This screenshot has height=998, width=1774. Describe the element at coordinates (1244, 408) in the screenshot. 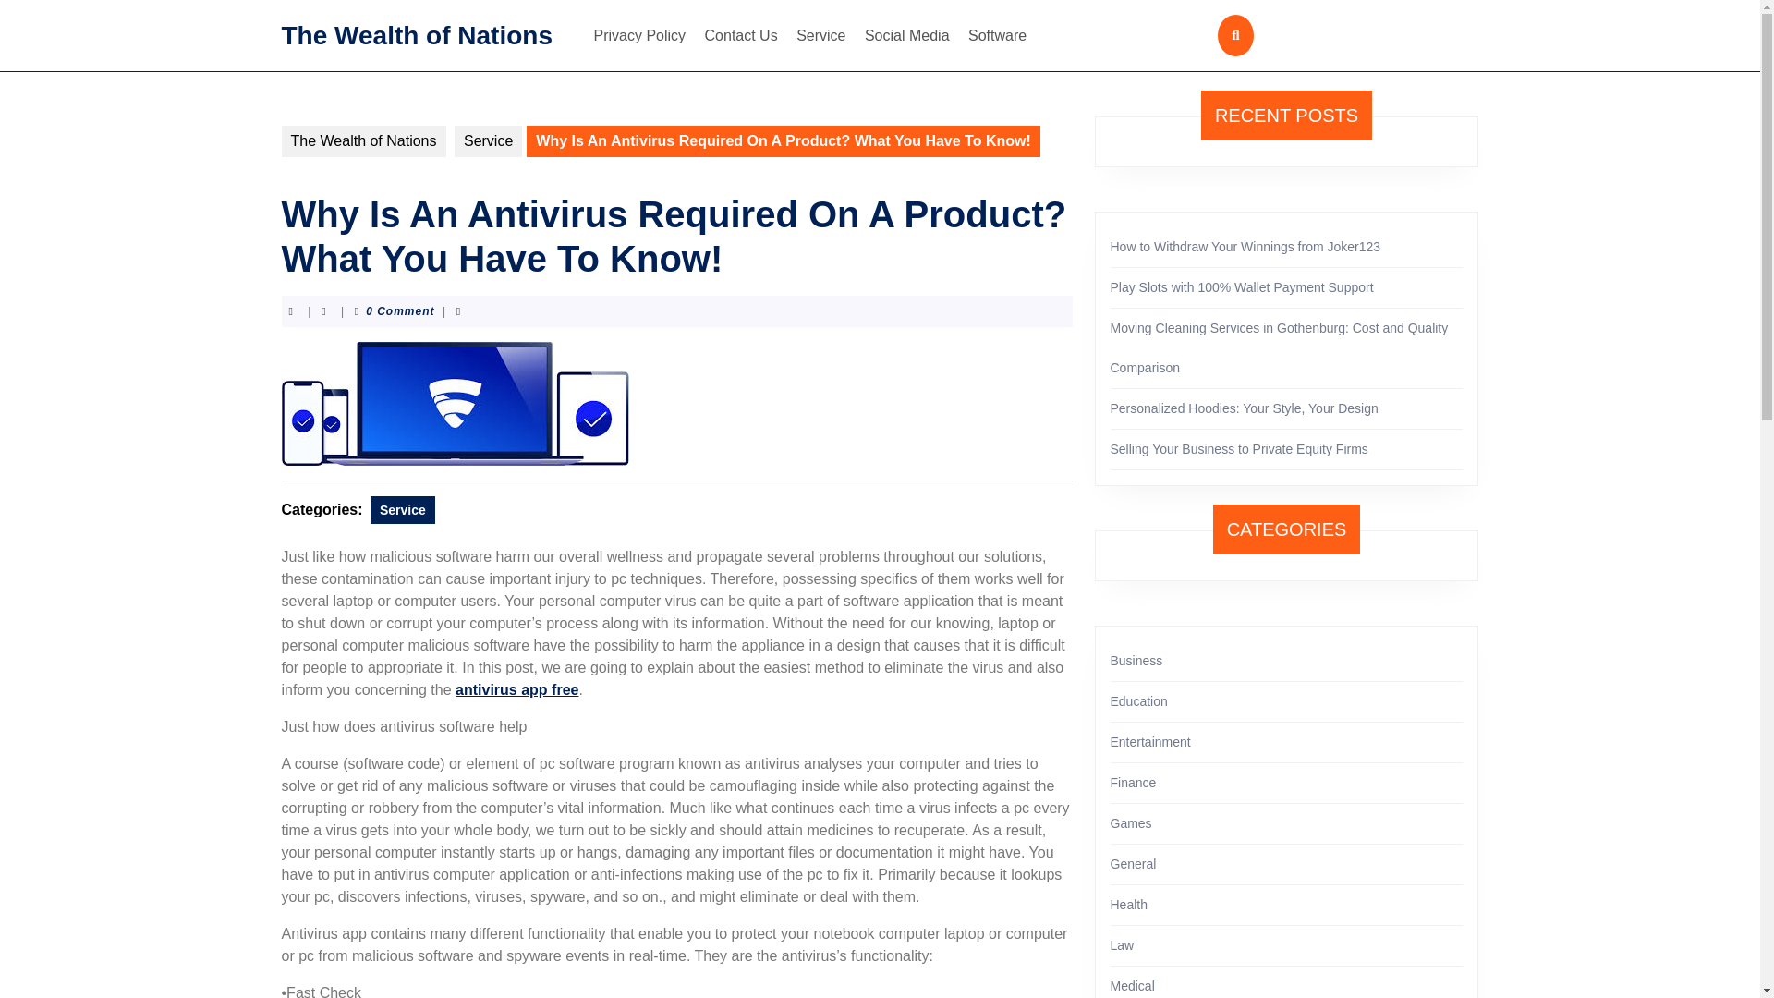

I see `Personalized Hoodies: Your Style, Your Design` at that location.